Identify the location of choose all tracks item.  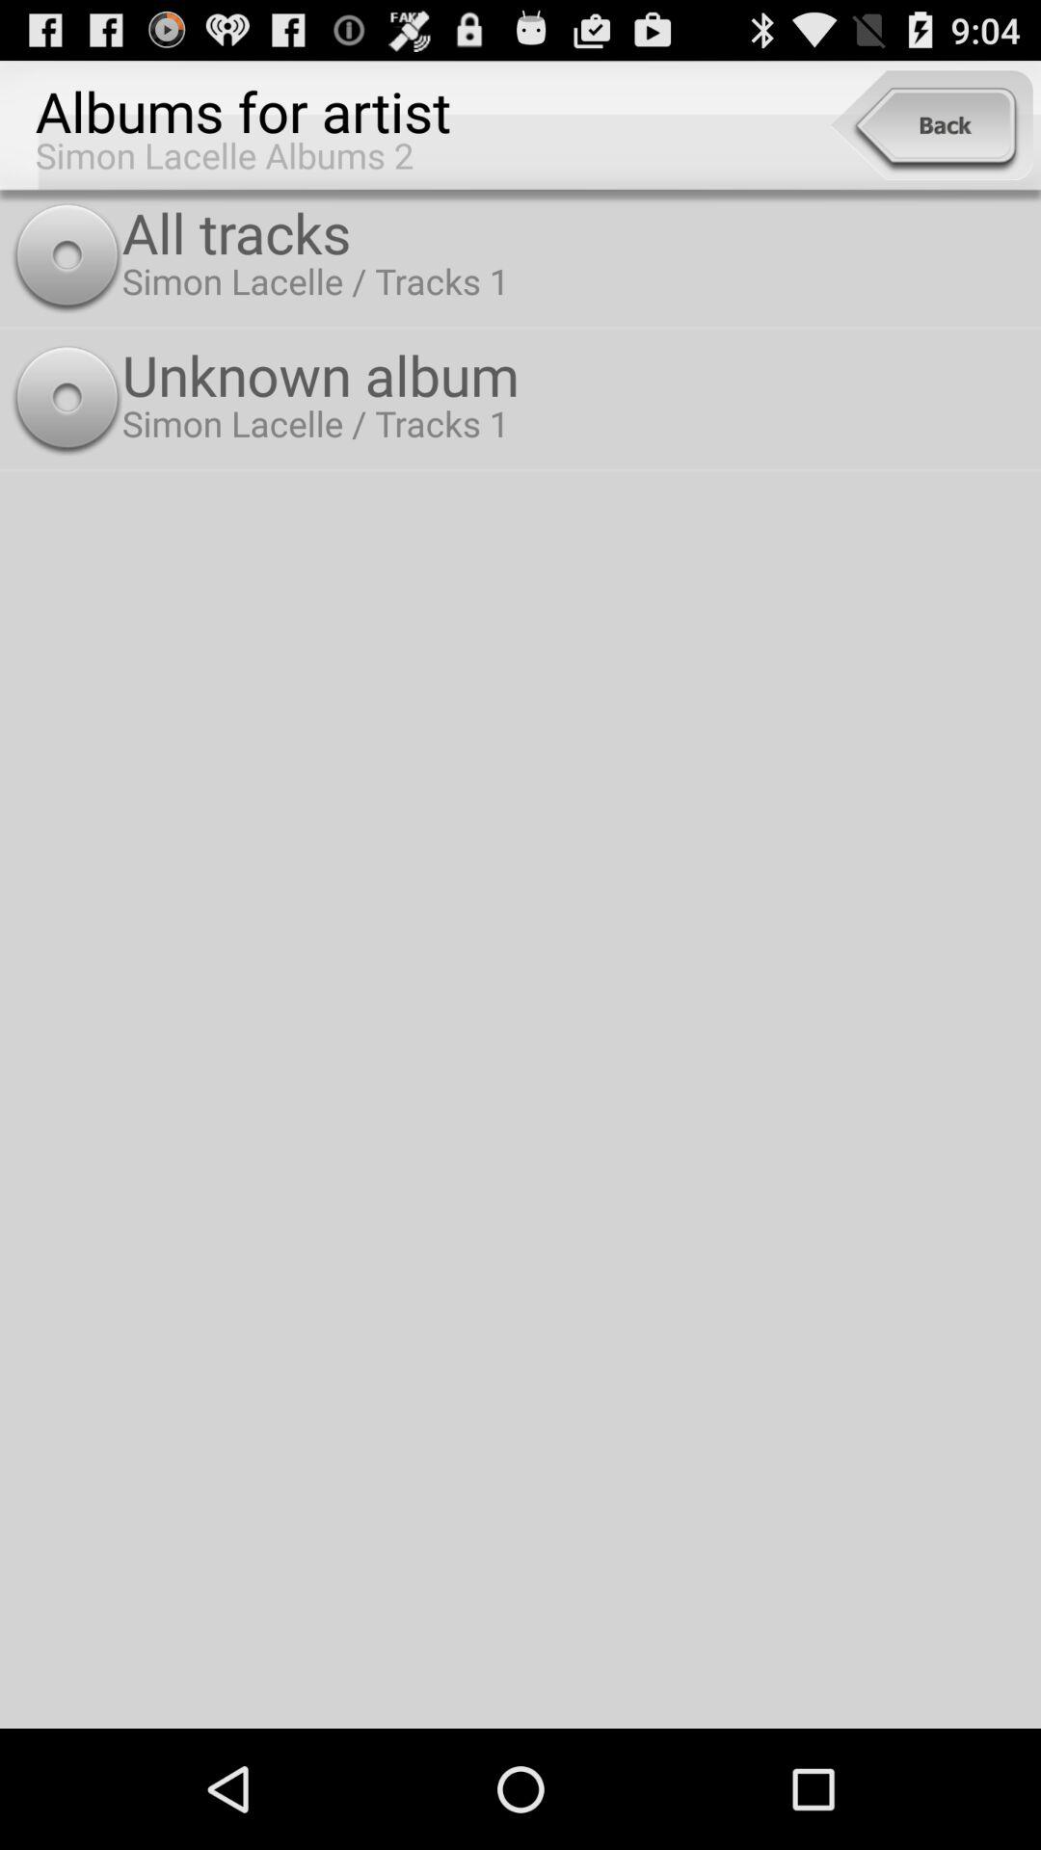
(576, 231).